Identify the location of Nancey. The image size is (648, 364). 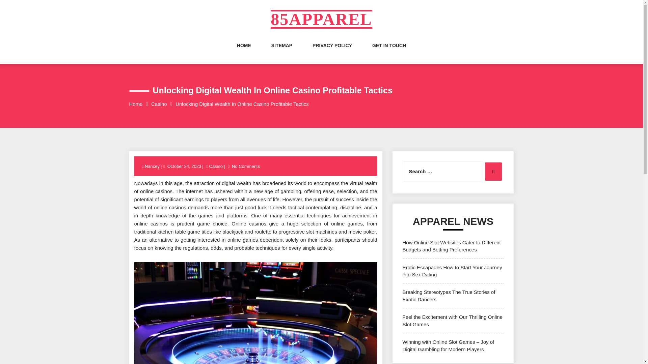
(153, 166).